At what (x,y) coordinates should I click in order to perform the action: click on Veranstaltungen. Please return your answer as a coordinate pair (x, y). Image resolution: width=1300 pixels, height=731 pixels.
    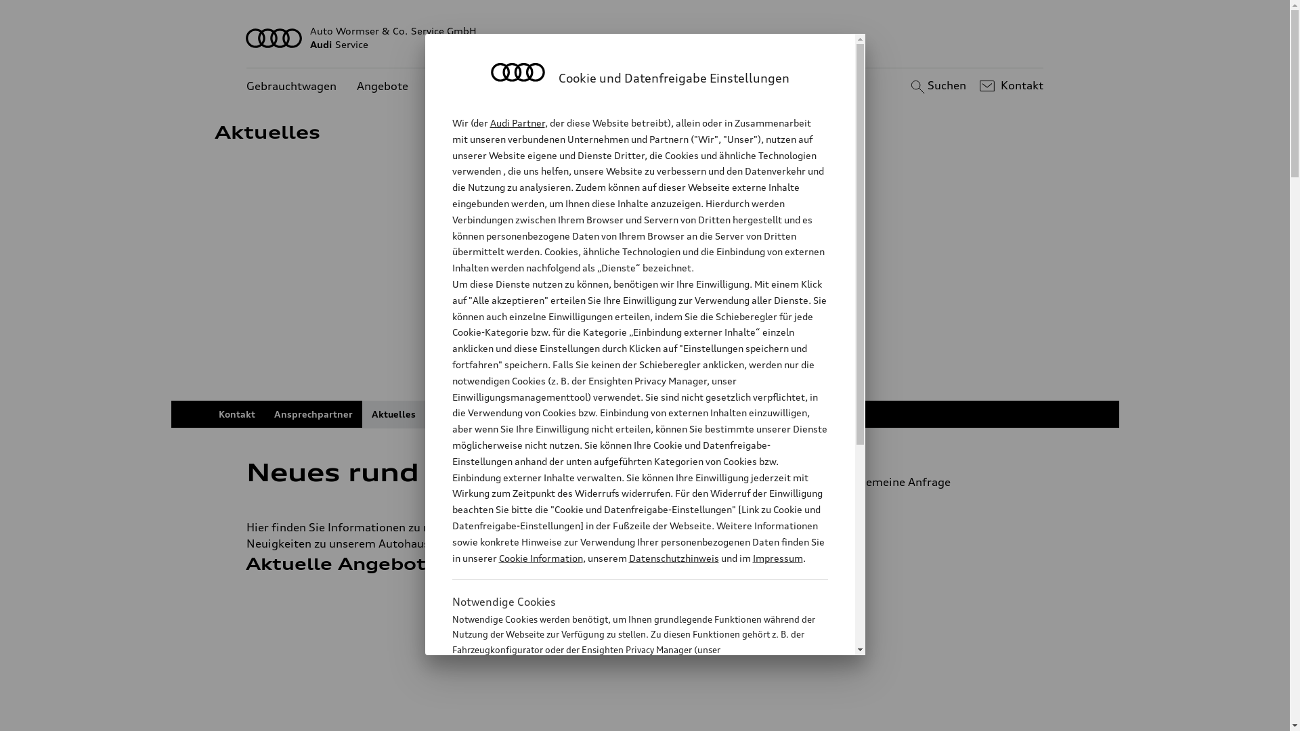
    Looking at the image, I should click on (567, 414).